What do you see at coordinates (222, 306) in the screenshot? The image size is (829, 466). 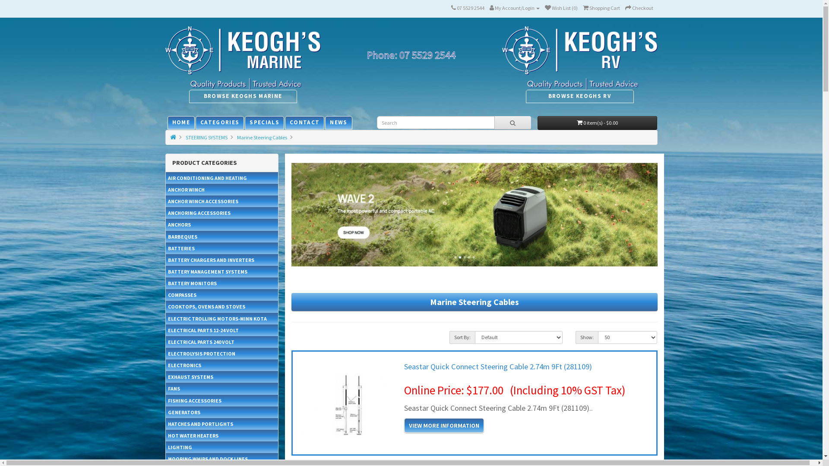 I see `COOKTOPS, OVENS AND STOVES` at bounding box center [222, 306].